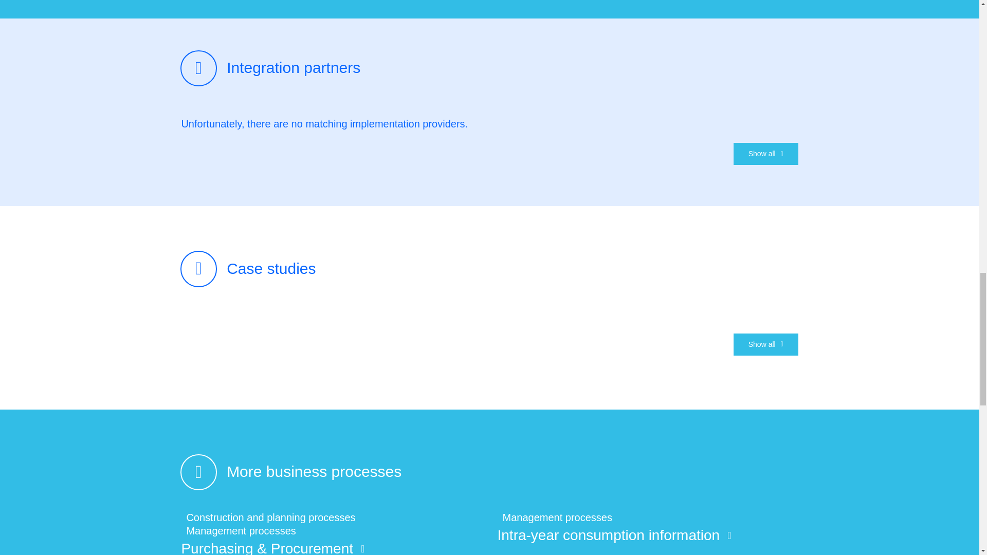 Image resolution: width=987 pixels, height=555 pixels. What do you see at coordinates (766, 153) in the screenshot?
I see `Show all` at bounding box center [766, 153].